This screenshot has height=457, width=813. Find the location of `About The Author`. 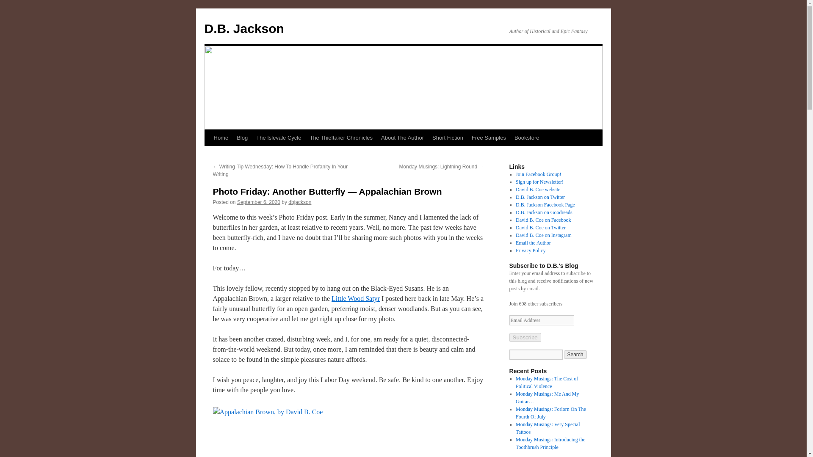

About The Author is located at coordinates (402, 138).